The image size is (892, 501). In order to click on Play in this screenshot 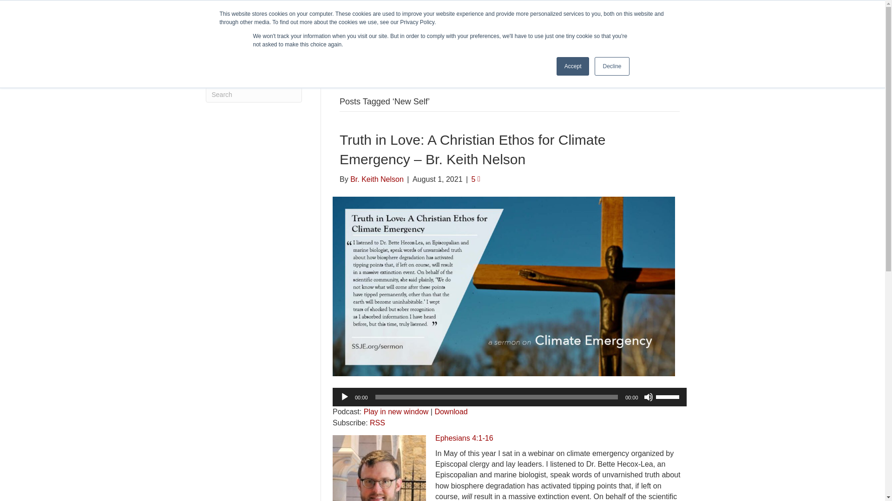, I will do `click(345, 397)`.